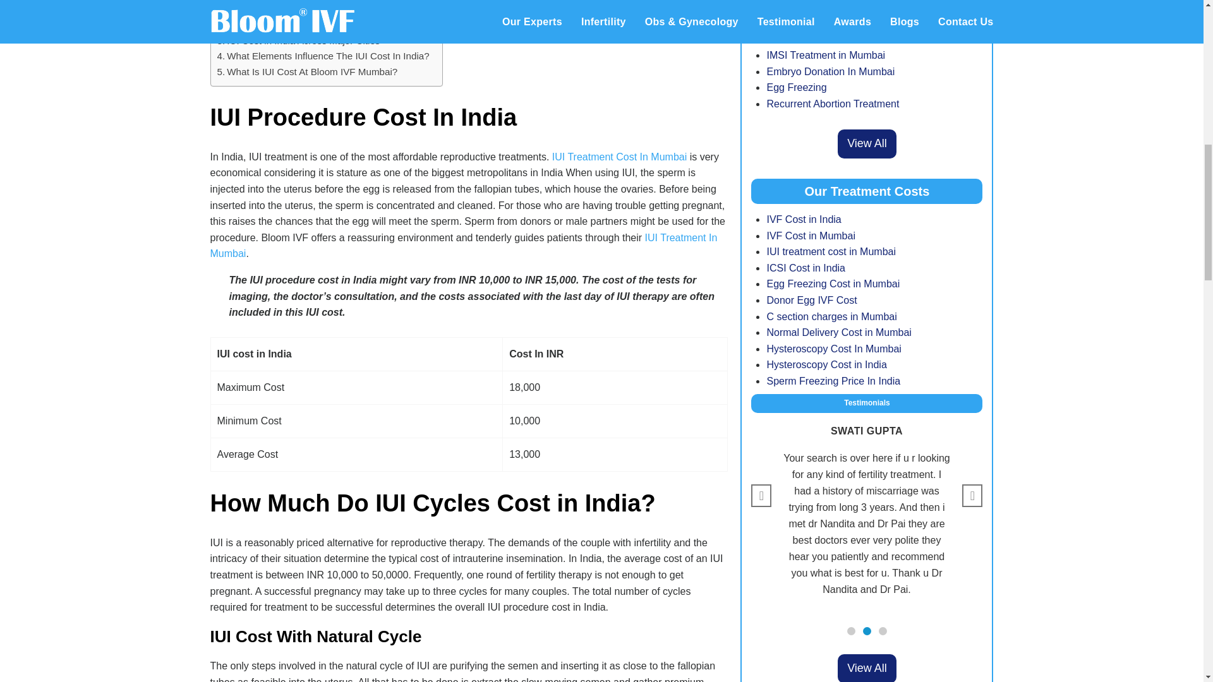 Image resolution: width=1213 pixels, height=682 pixels. Describe the element at coordinates (323, 56) in the screenshot. I see `What Elements Influence The IUI Cost In India?` at that location.